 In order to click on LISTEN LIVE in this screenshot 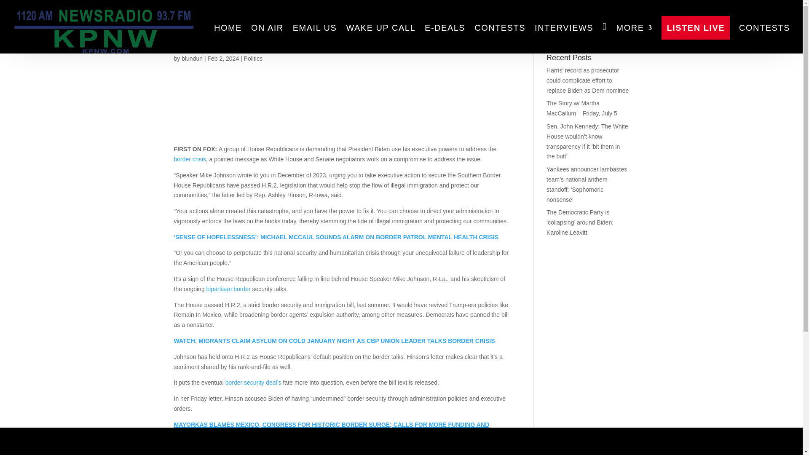, I will do `click(695, 28)`.